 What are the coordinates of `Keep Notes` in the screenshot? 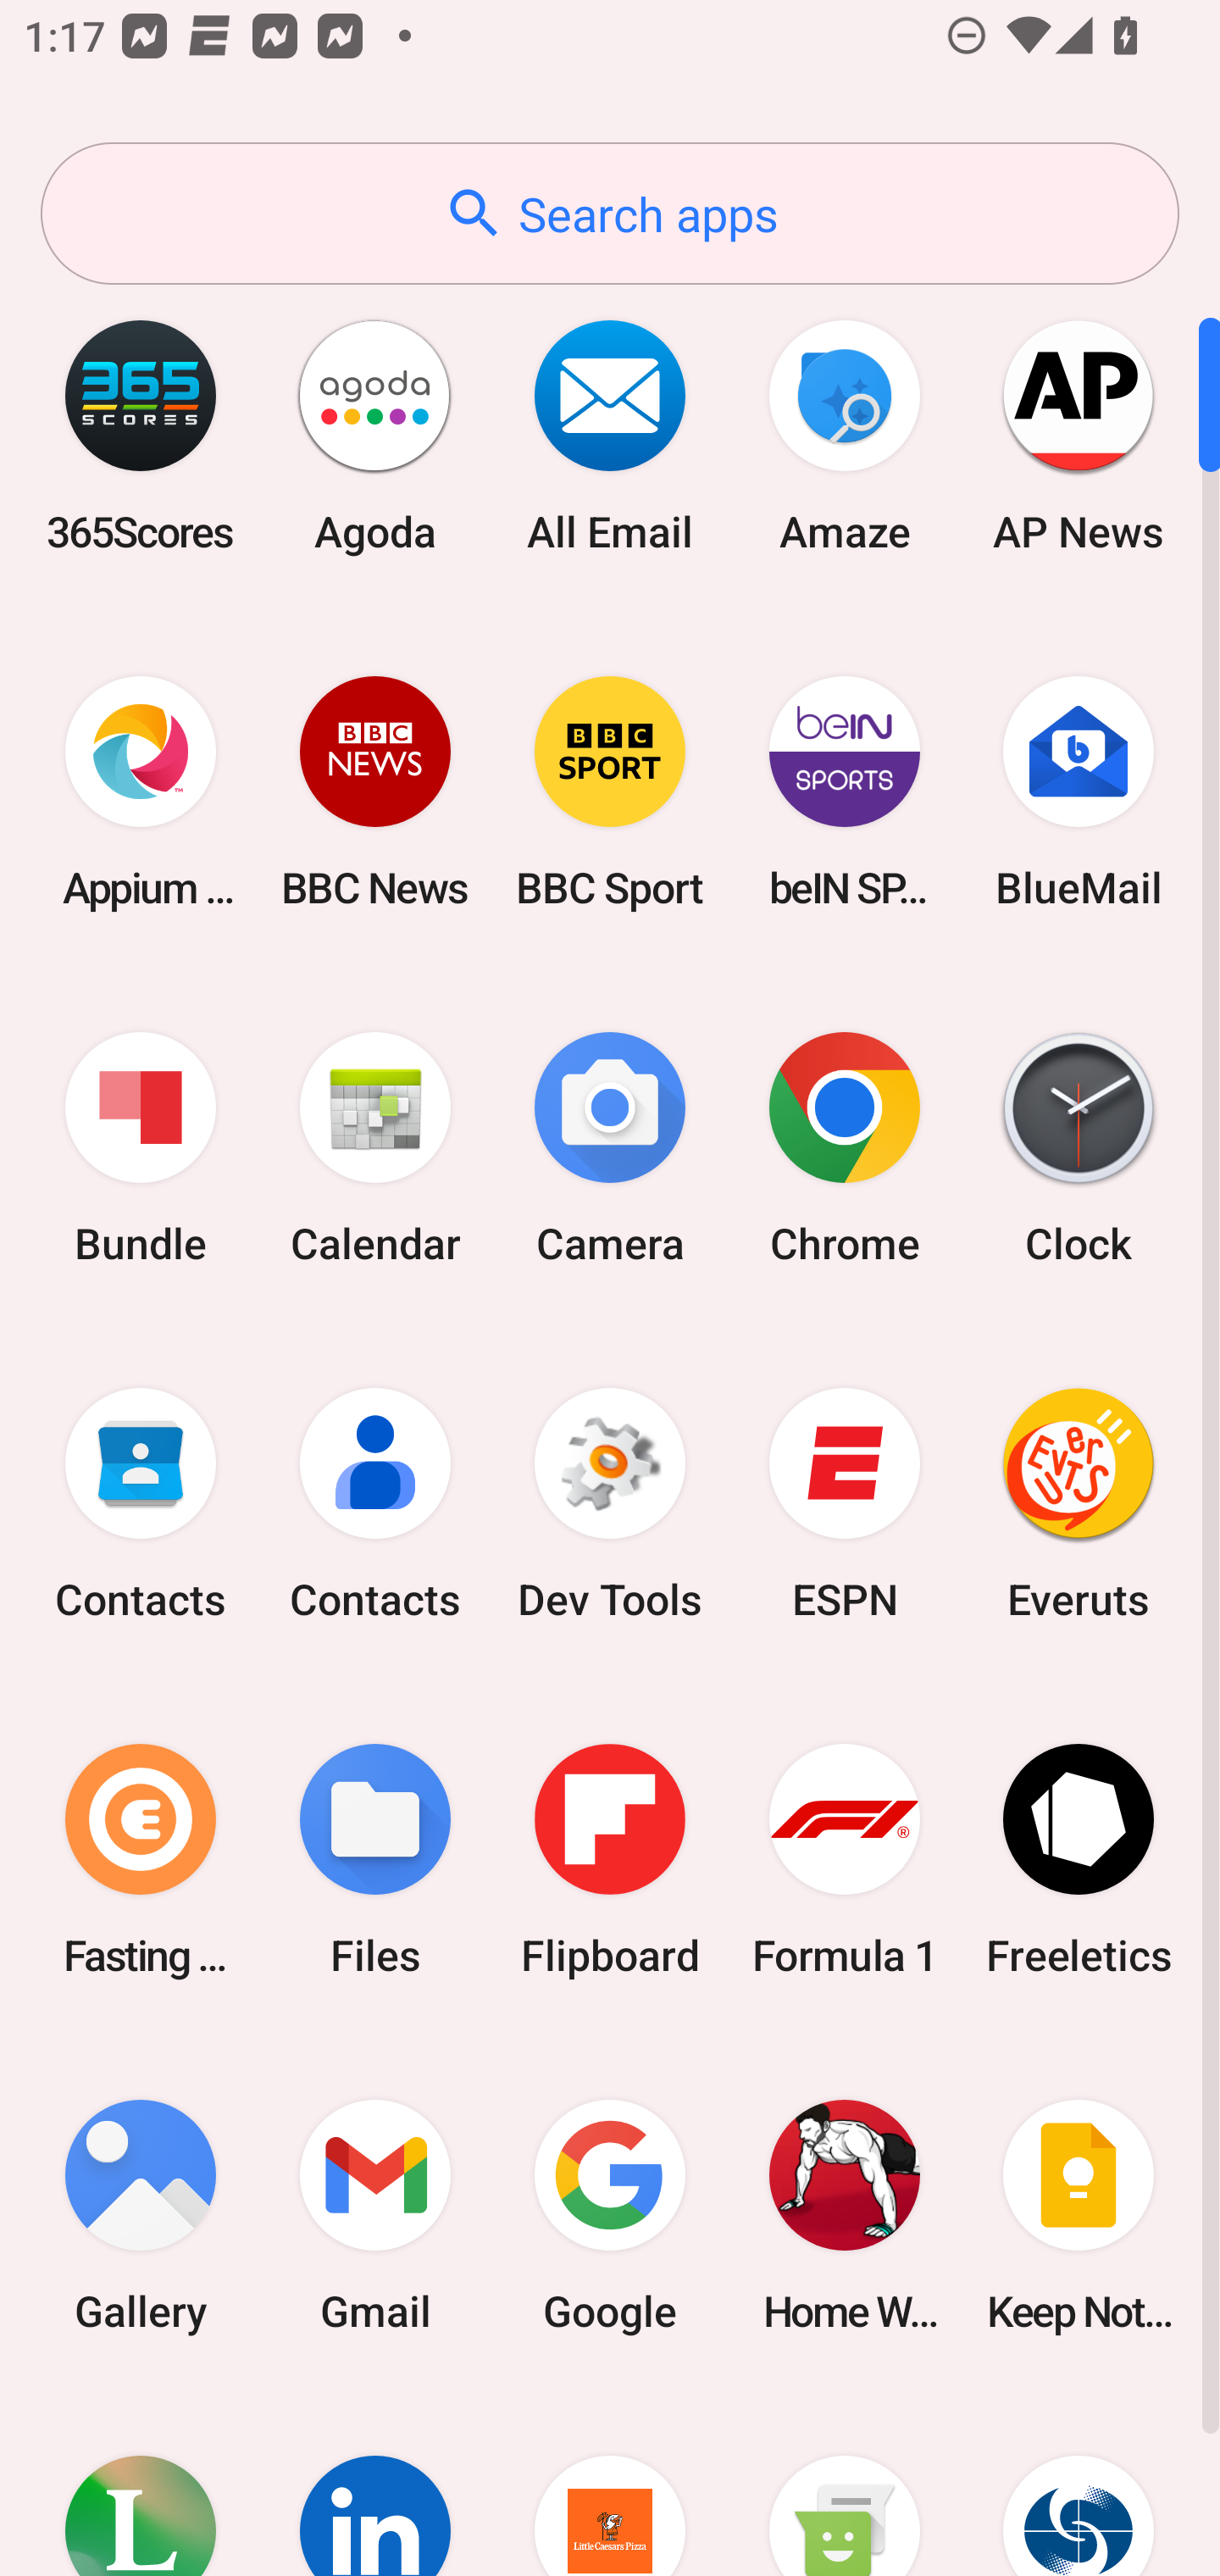 It's located at (1079, 2215).